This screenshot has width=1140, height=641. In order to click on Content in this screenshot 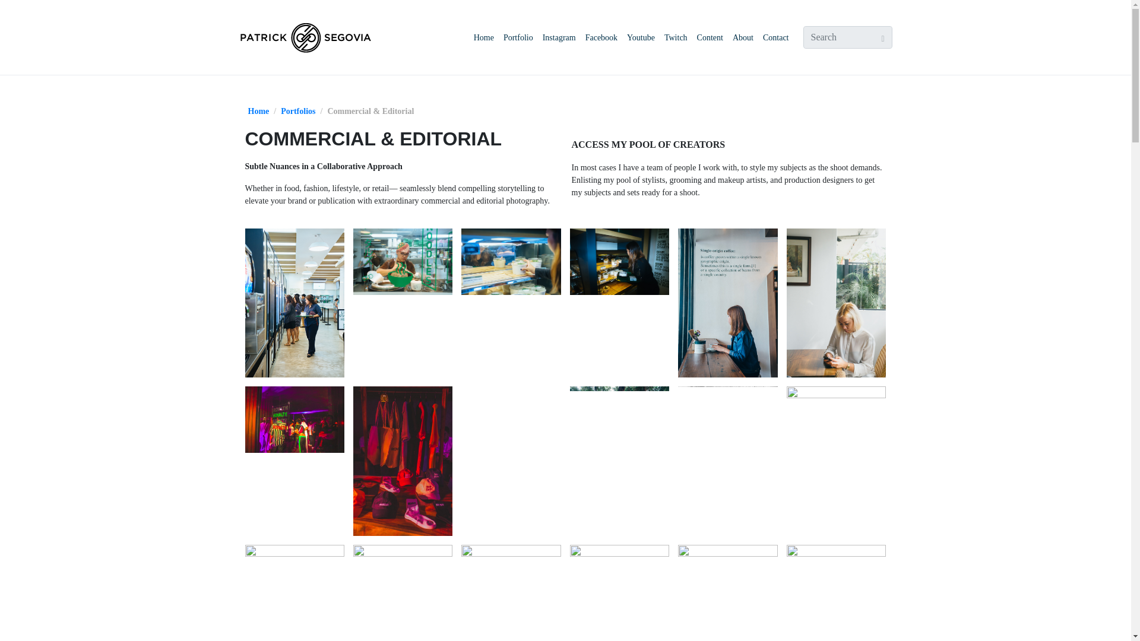, I will do `click(710, 37)`.